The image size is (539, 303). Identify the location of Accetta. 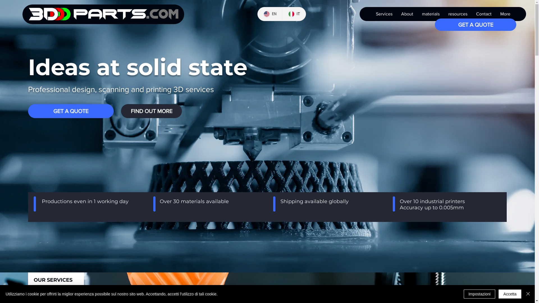
(510, 294).